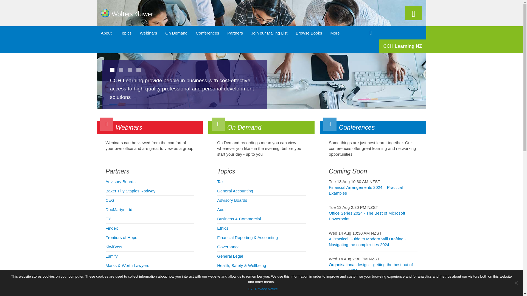 Image resolution: width=527 pixels, height=296 pixels. I want to click on More, so click(335, 33).